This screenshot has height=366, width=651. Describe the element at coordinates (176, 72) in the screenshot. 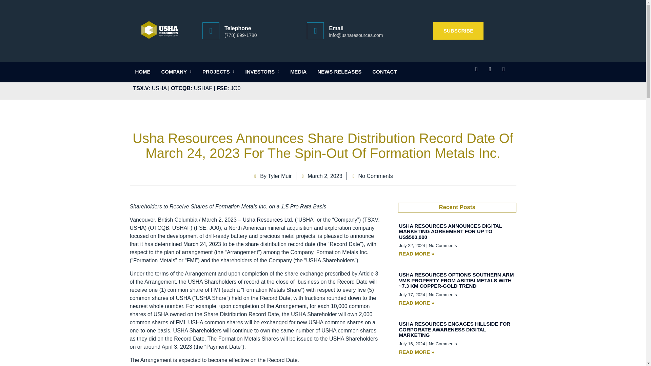

I see `COMPANY` at that location.